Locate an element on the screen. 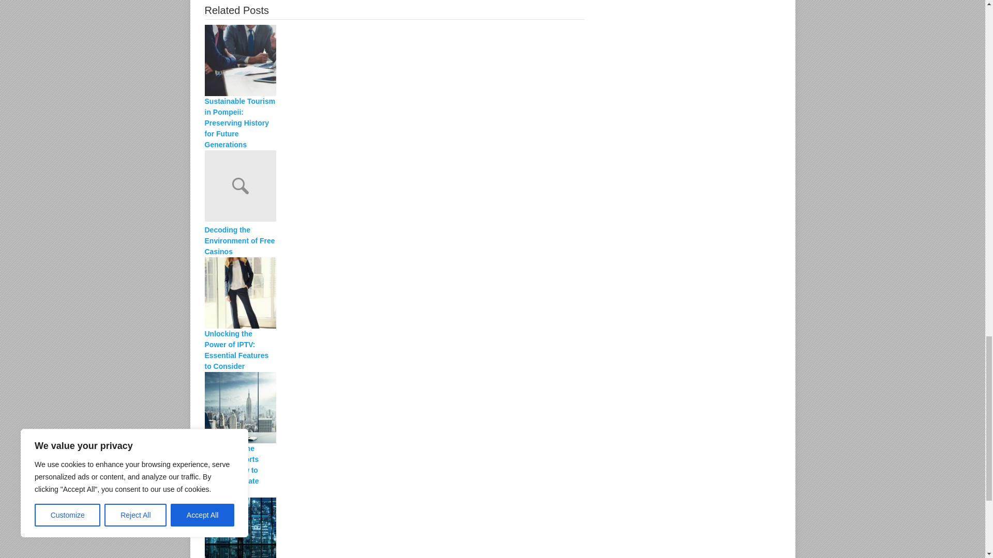  The Latest Trends in Eyewear Fashion is located at coordinates (394, 528).